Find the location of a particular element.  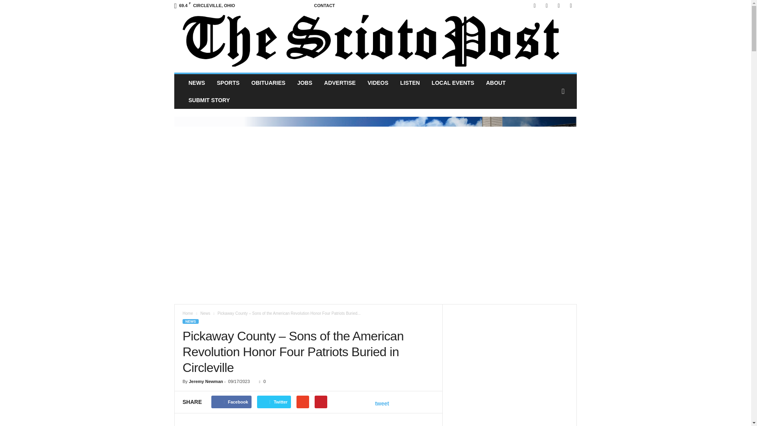

View all posts in News is located at coordinates (205, 313).